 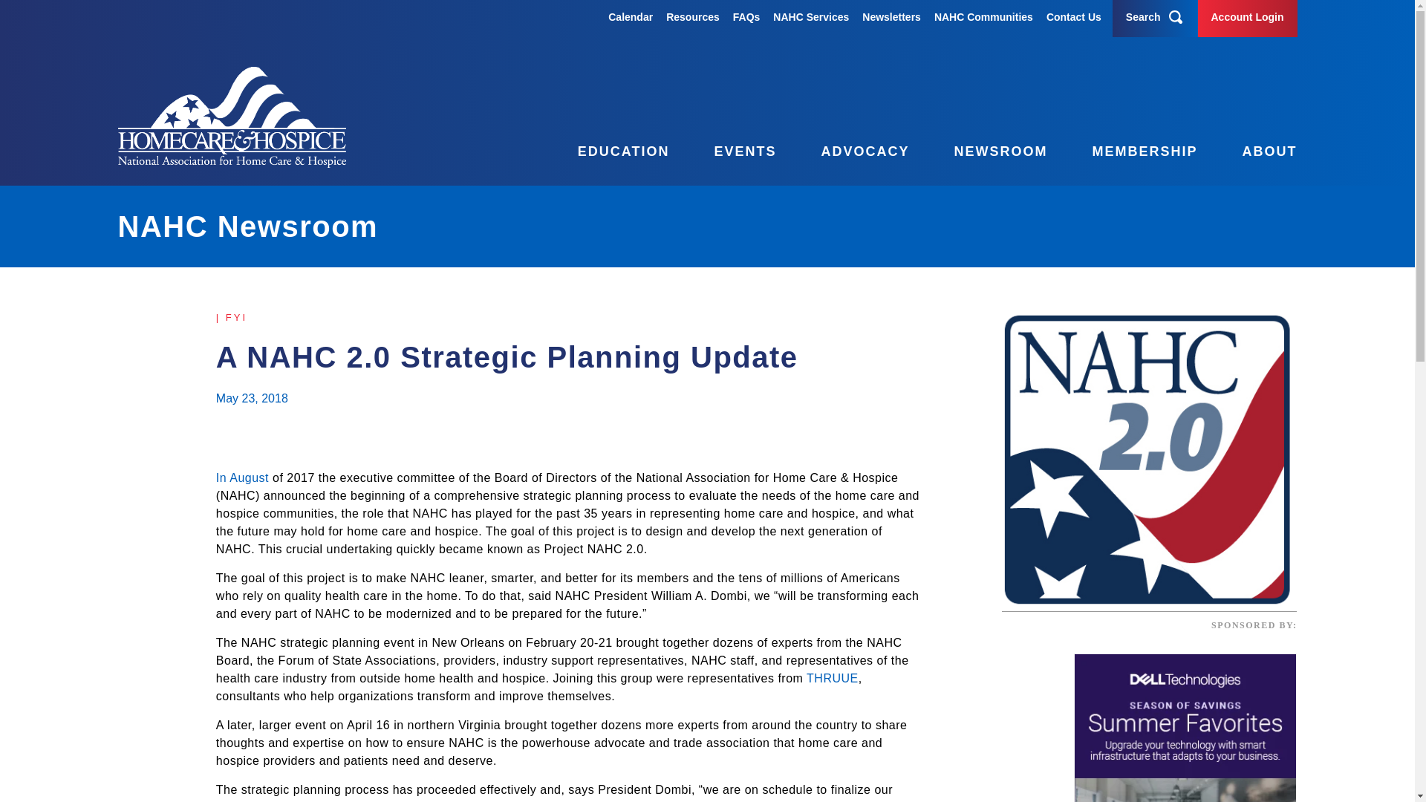 I want to click on NAHC Services, so click(x=810, y=17).